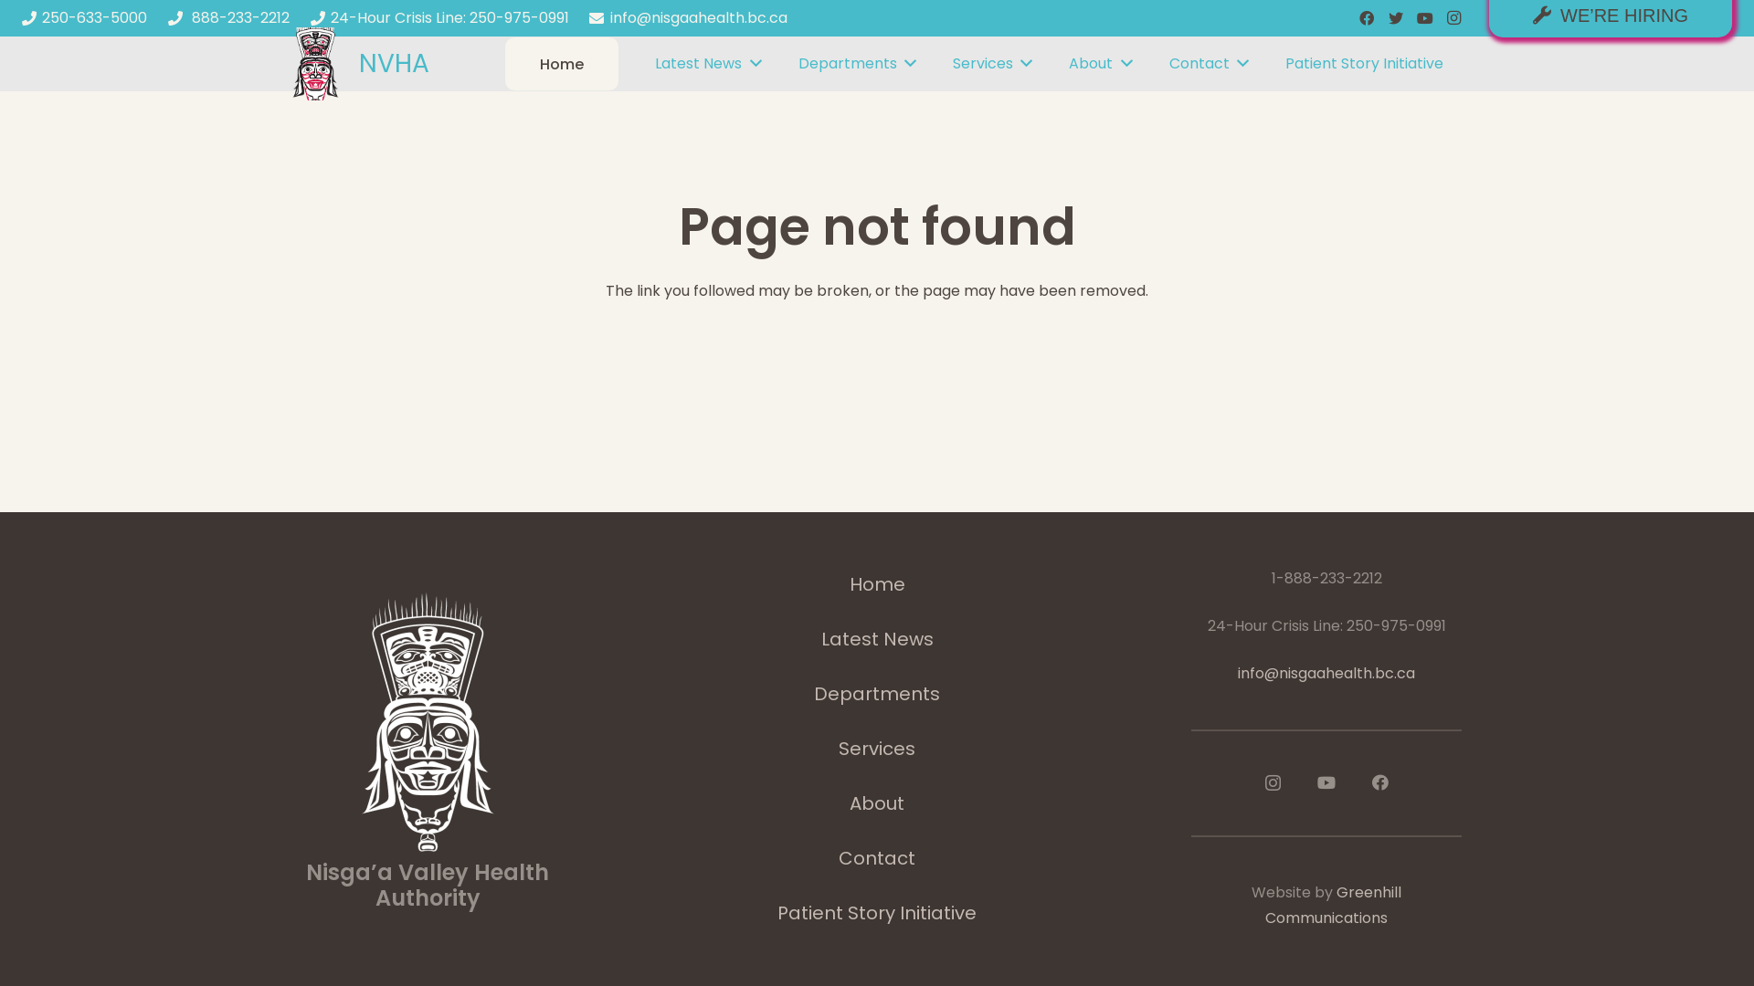 Image resolution: width=1754 pixels, height=986 pixels. What do you see at coordinates (1100, 64) in the screenshot?
I see `About` at bounding box center [1100, 64].